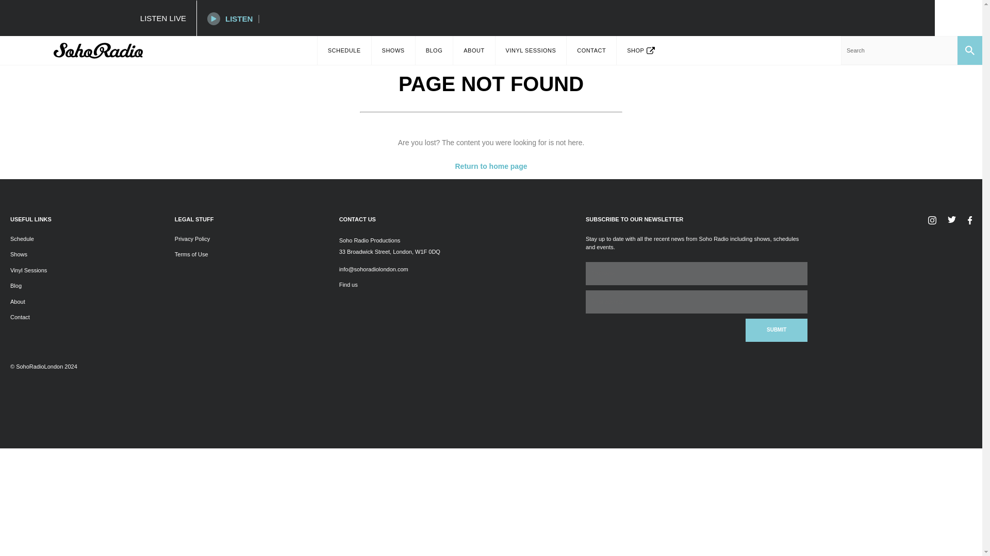 The image size is (990, 556). Describe the element at coordinates (191, 254) in the screenshot. I see `Terms of Use` at that location.